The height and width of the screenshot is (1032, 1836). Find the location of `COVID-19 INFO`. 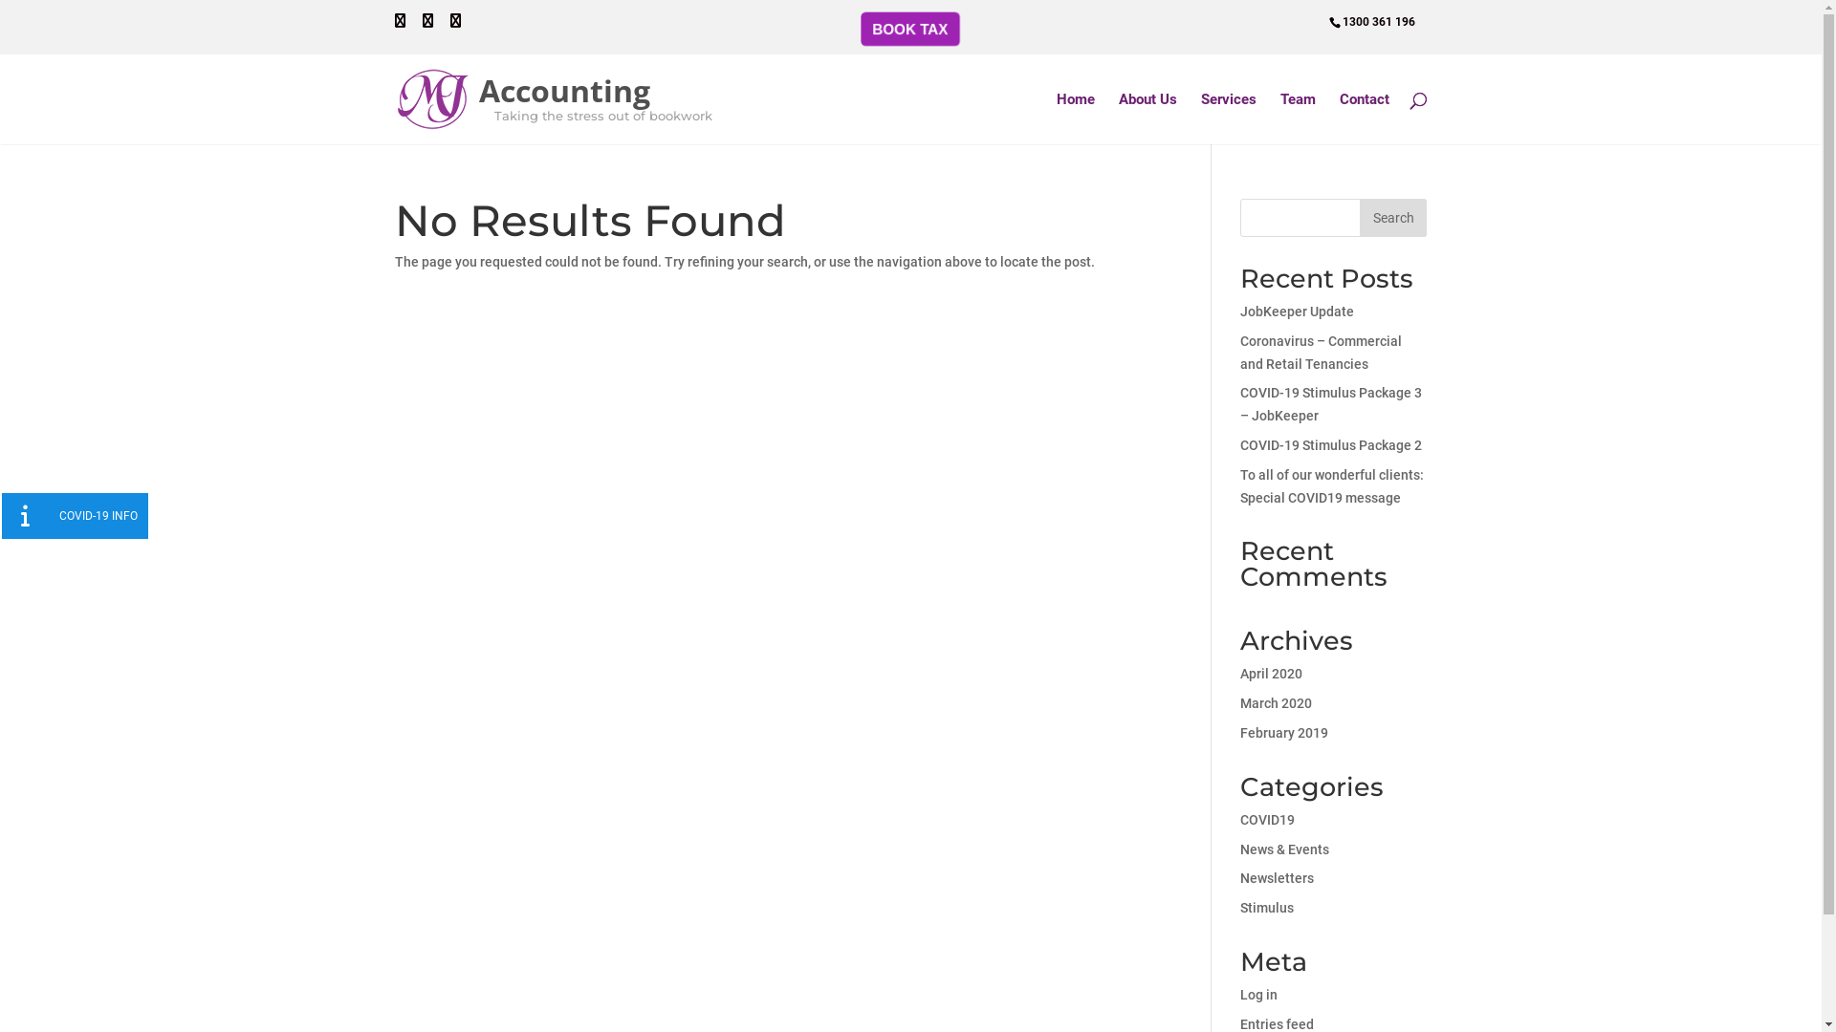

COVID-19 INFO is located at coordinates (25, 516).